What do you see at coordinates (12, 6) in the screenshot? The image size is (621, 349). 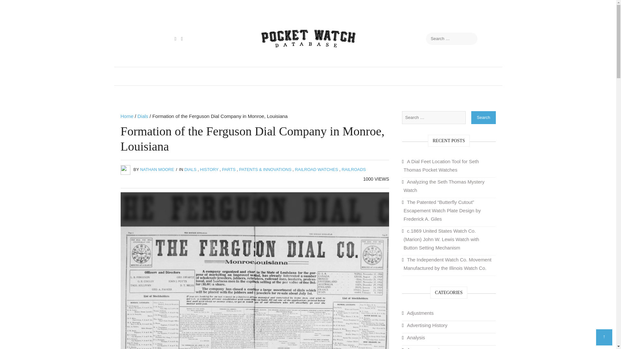 I see `Search` at bounding box center [12, 6].